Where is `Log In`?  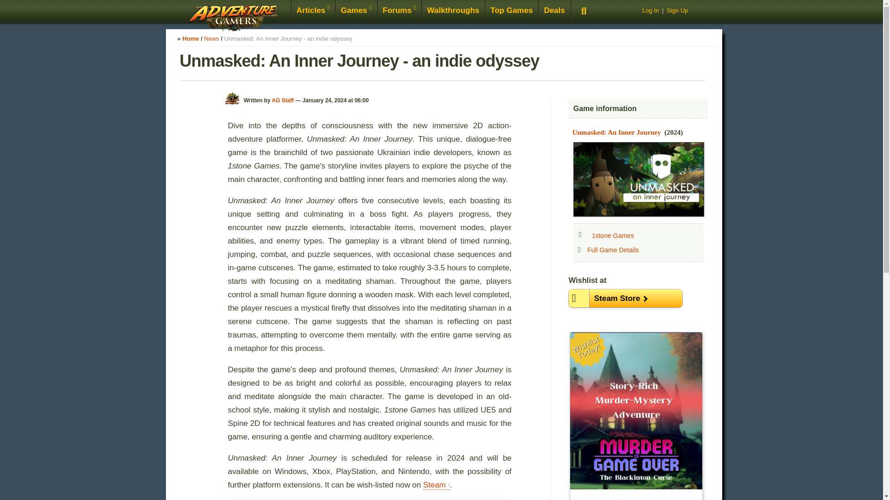
Log In is located at coordinates (650, 10).